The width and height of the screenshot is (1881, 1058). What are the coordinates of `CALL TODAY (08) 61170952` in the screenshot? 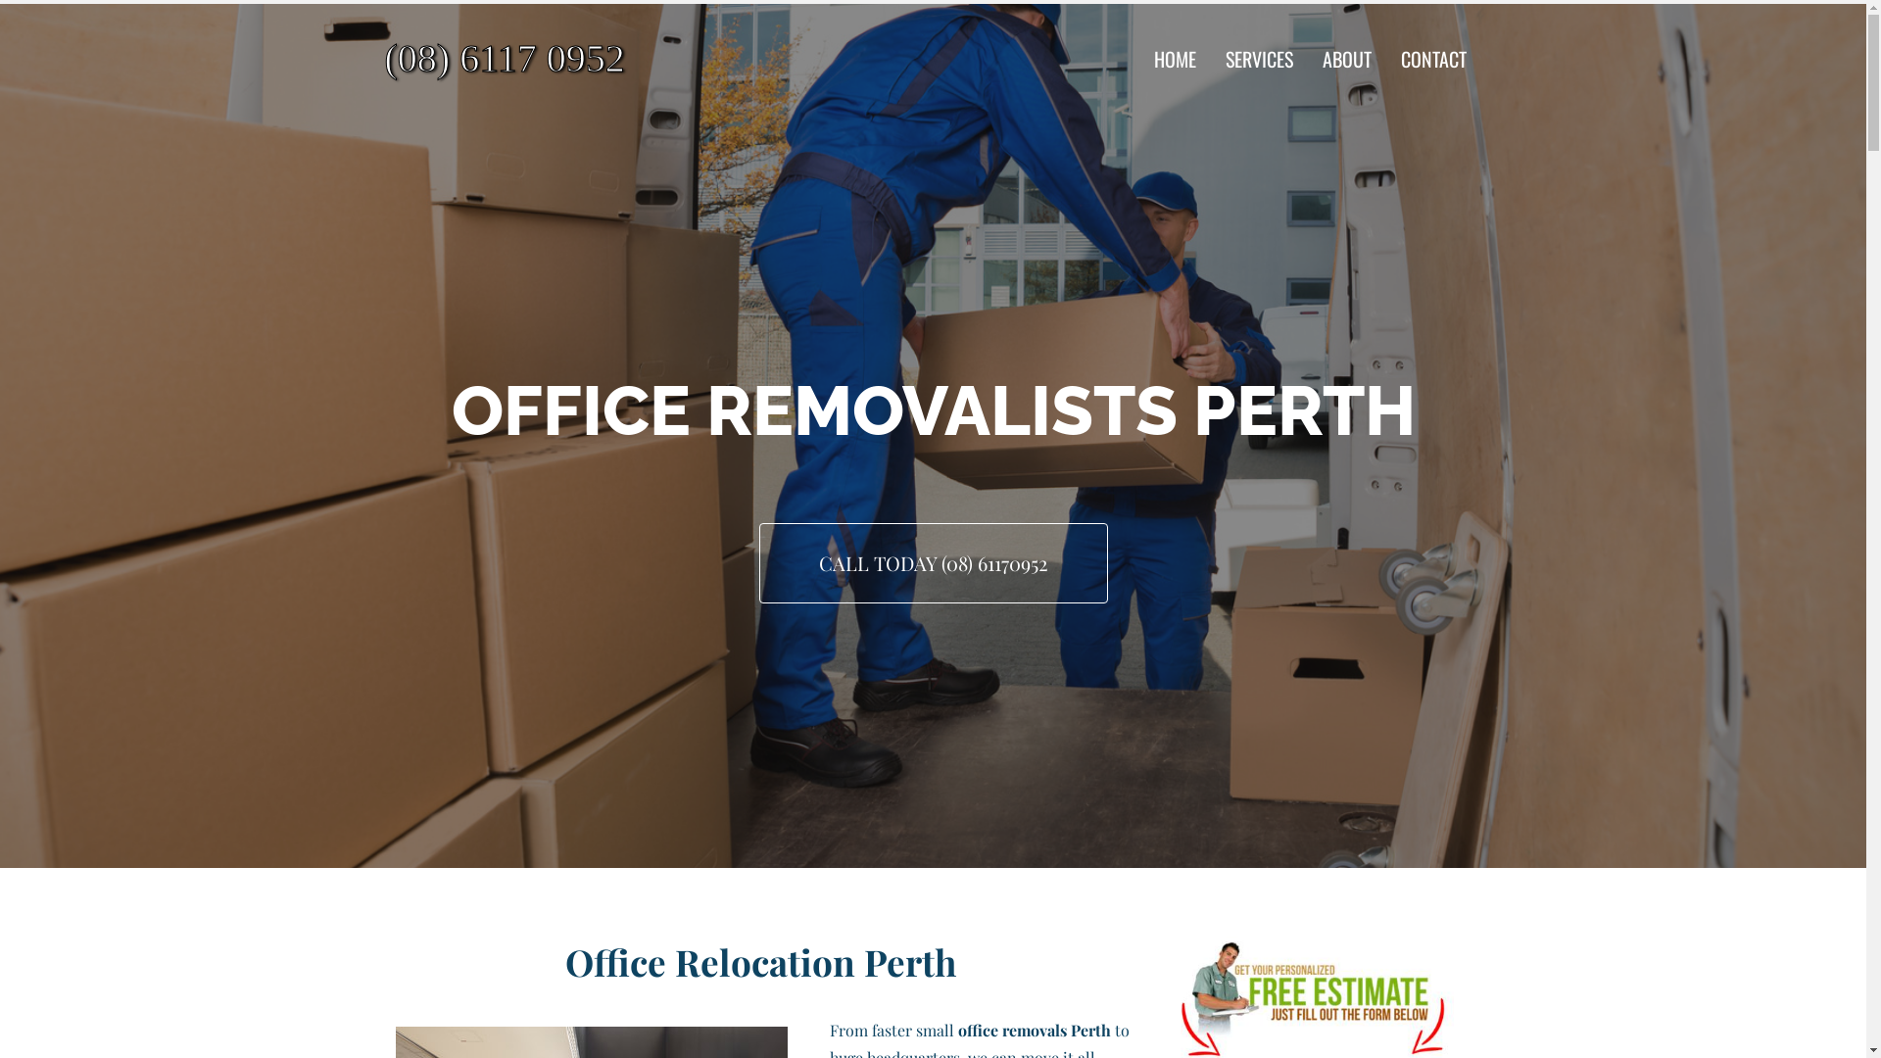 It's located at (933, 563).